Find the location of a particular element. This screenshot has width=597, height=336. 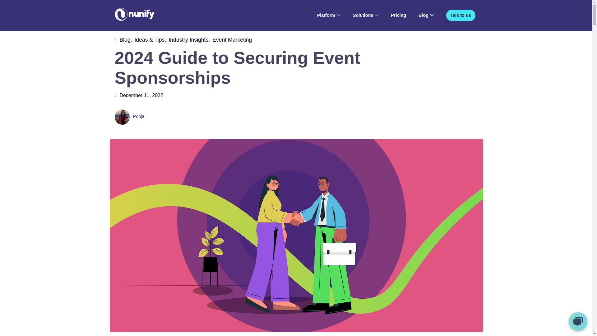

Blog is located at coordinates (423, 15).